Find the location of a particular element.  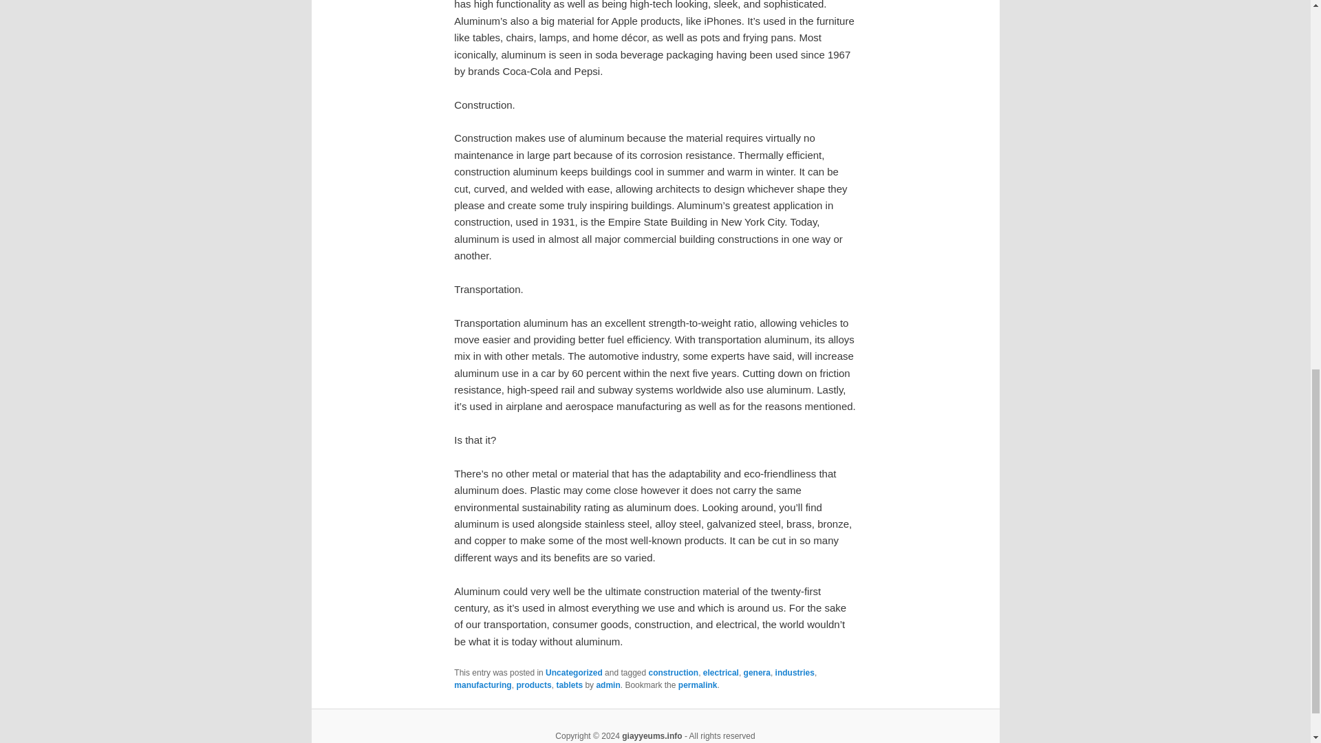

electrical is located at coordinates (720, 672).